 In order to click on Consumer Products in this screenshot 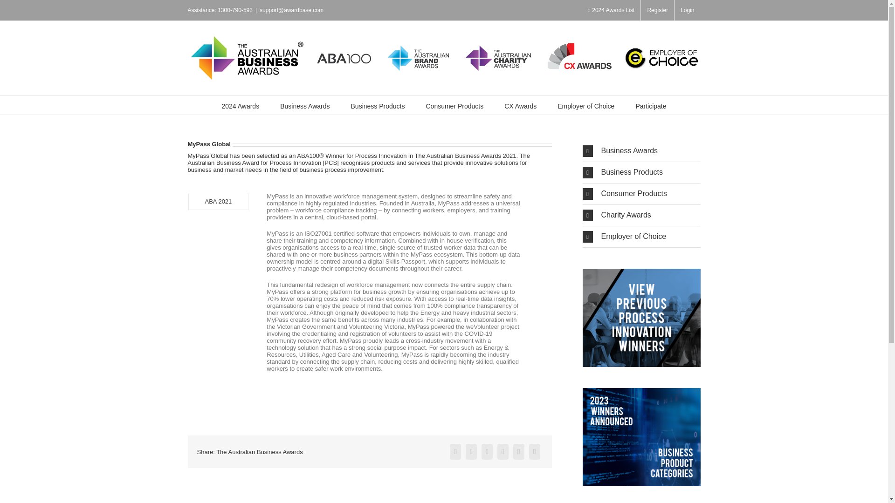, I will do `click(454, 105)`.